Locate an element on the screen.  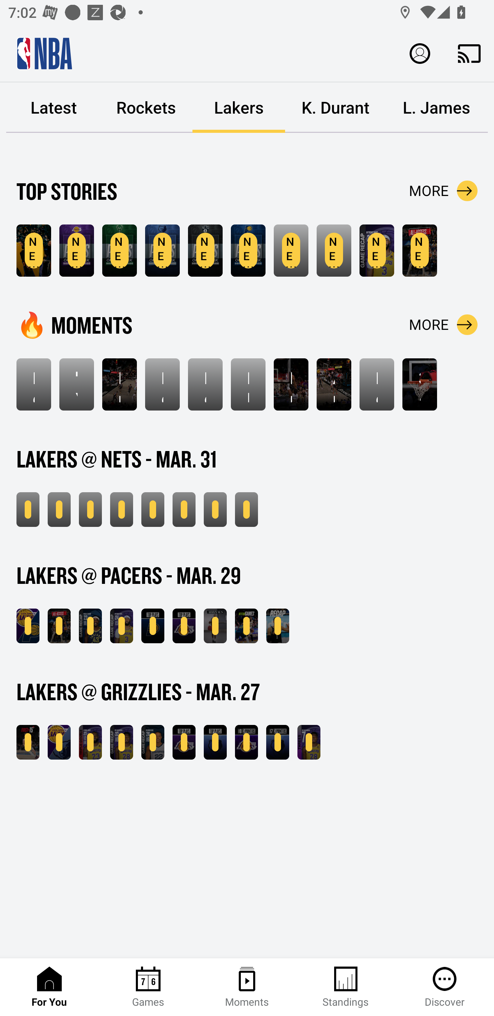
BKN's Top Plays from LAL vs. BKN NEW is located at coordinates (184, 509).